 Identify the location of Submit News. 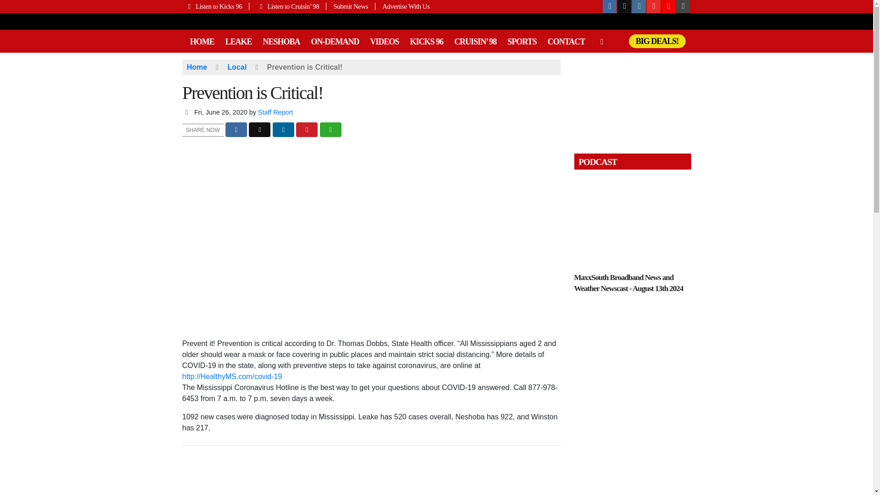
(351, 6).